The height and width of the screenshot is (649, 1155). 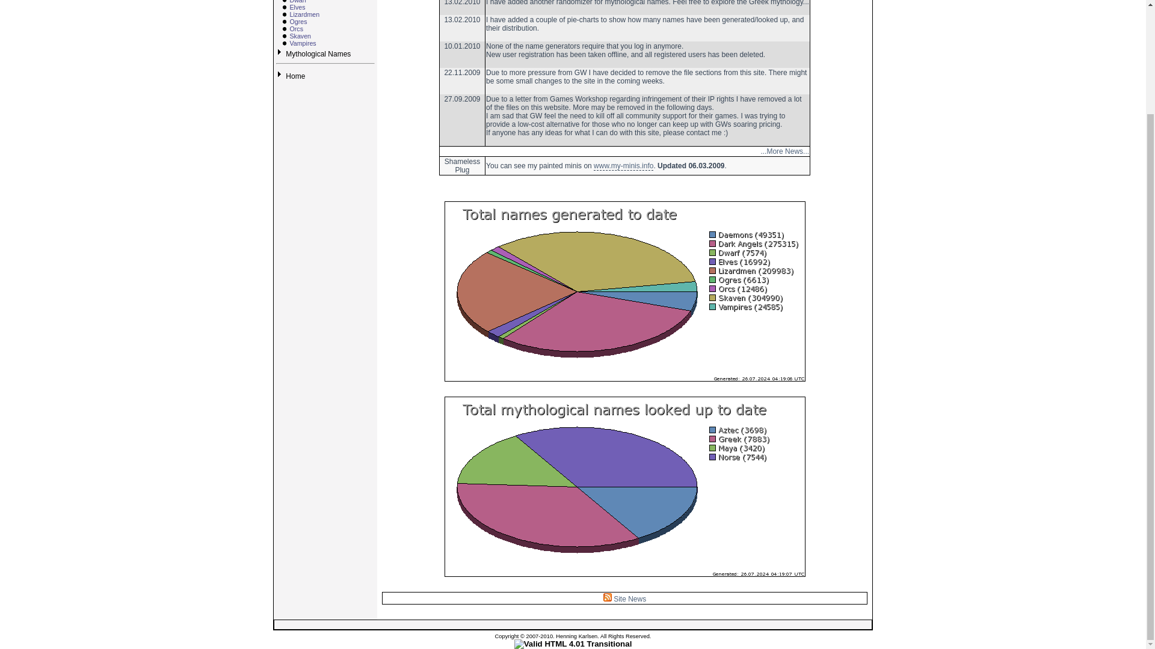 I want to click on Lizardmen, so click(x=304, y=14).